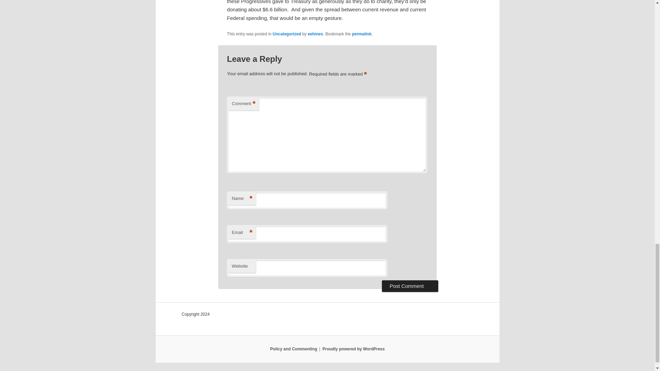 This screenshot has height=371, width=660. I want to click on Permalink to Progressives and Taxes, so click(362, 34).